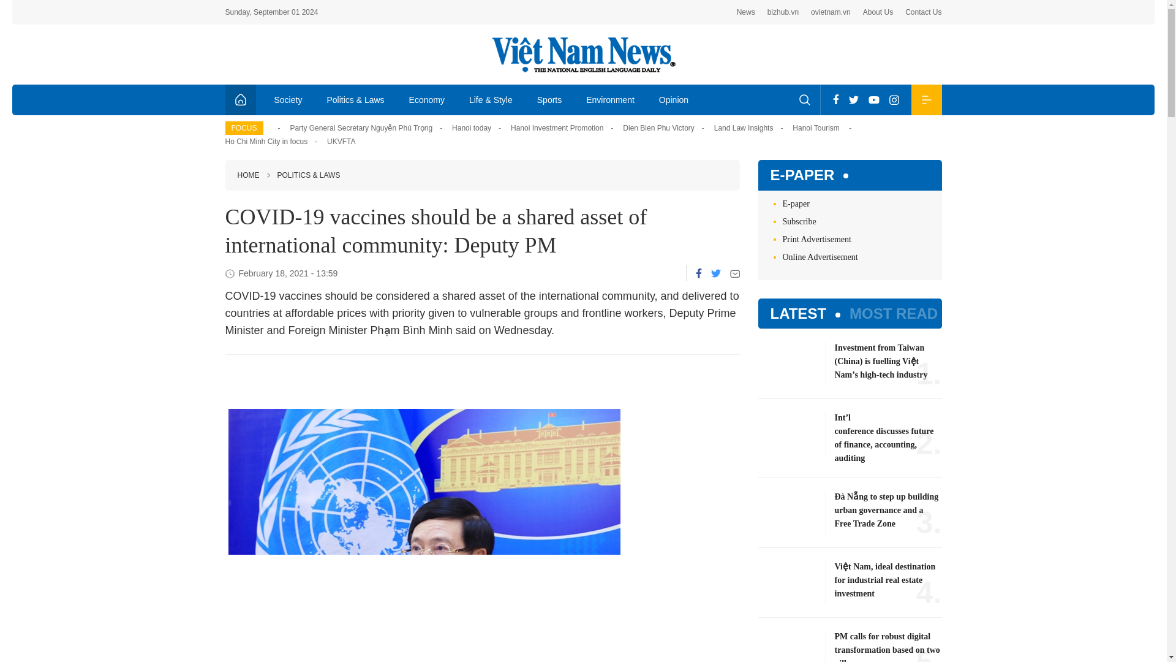 Image resolution: width=1176 pixels, height=662 pixels. What do you see at coordinates (873, 99) in the screenshot?
I see `Youtube` at bounding box center [873, 99].